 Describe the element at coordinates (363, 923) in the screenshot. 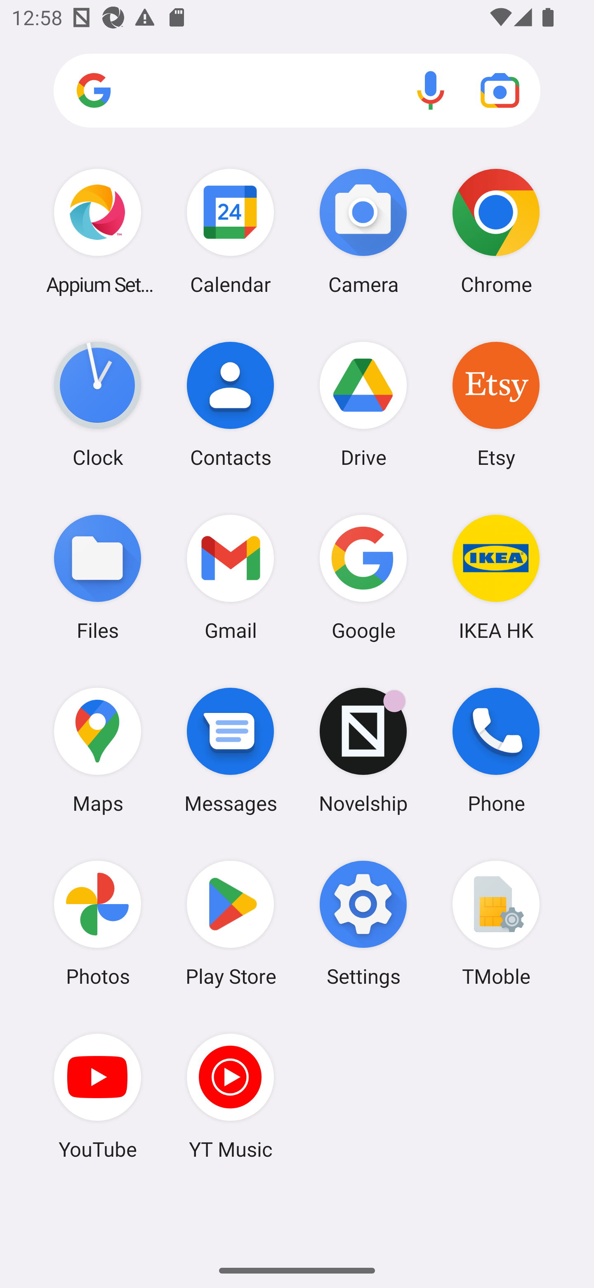

I see `Settings` at that location.